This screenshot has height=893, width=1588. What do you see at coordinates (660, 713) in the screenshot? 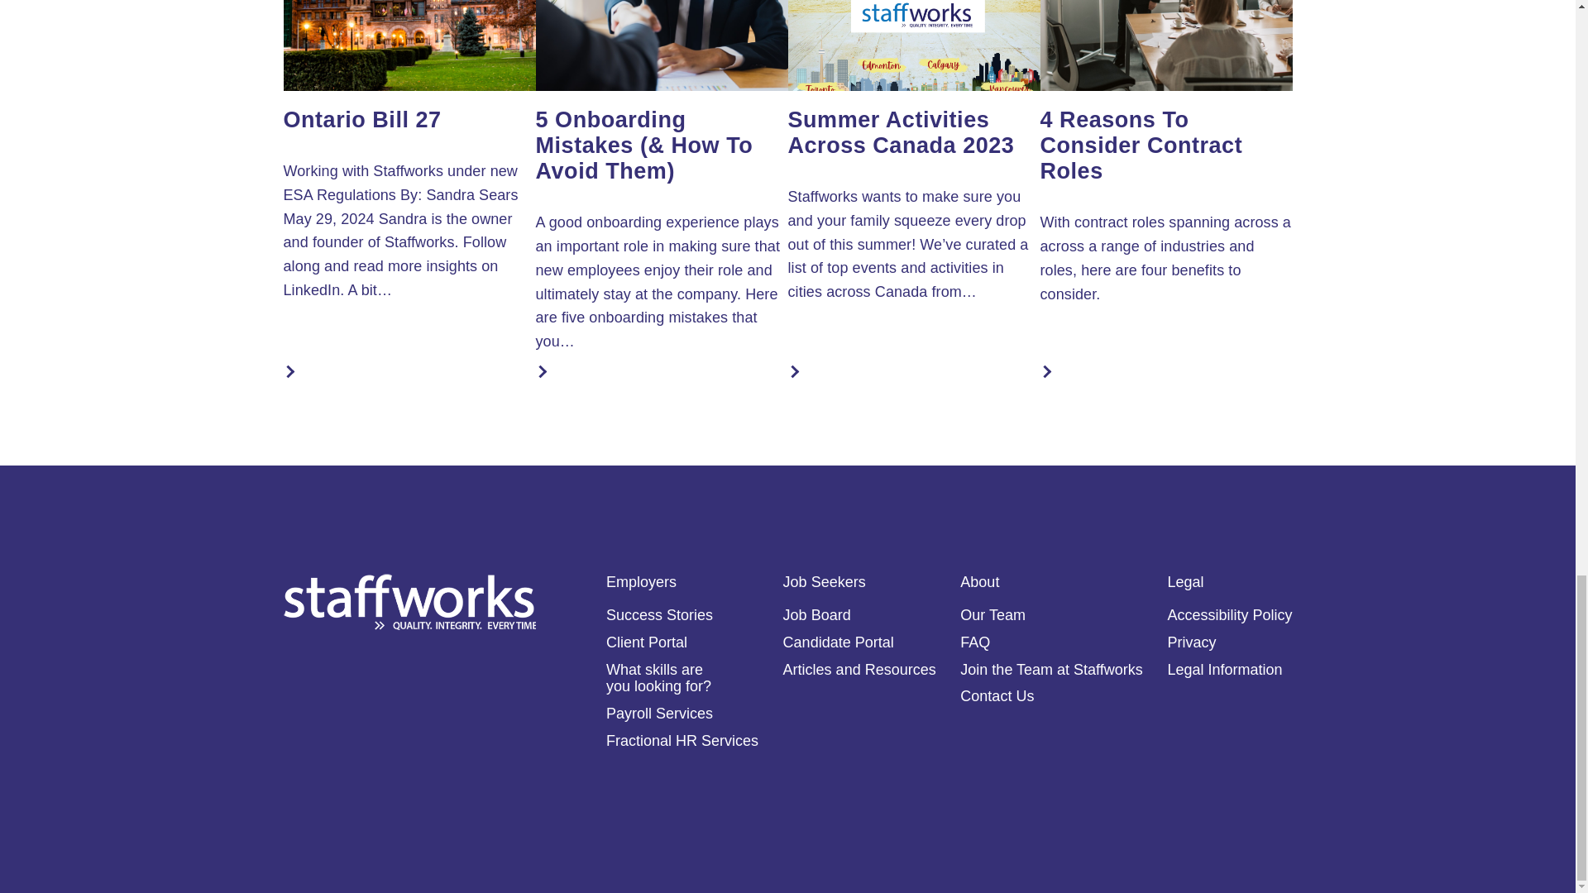
I see `Payroll Services` at bounding box center [660, 713].